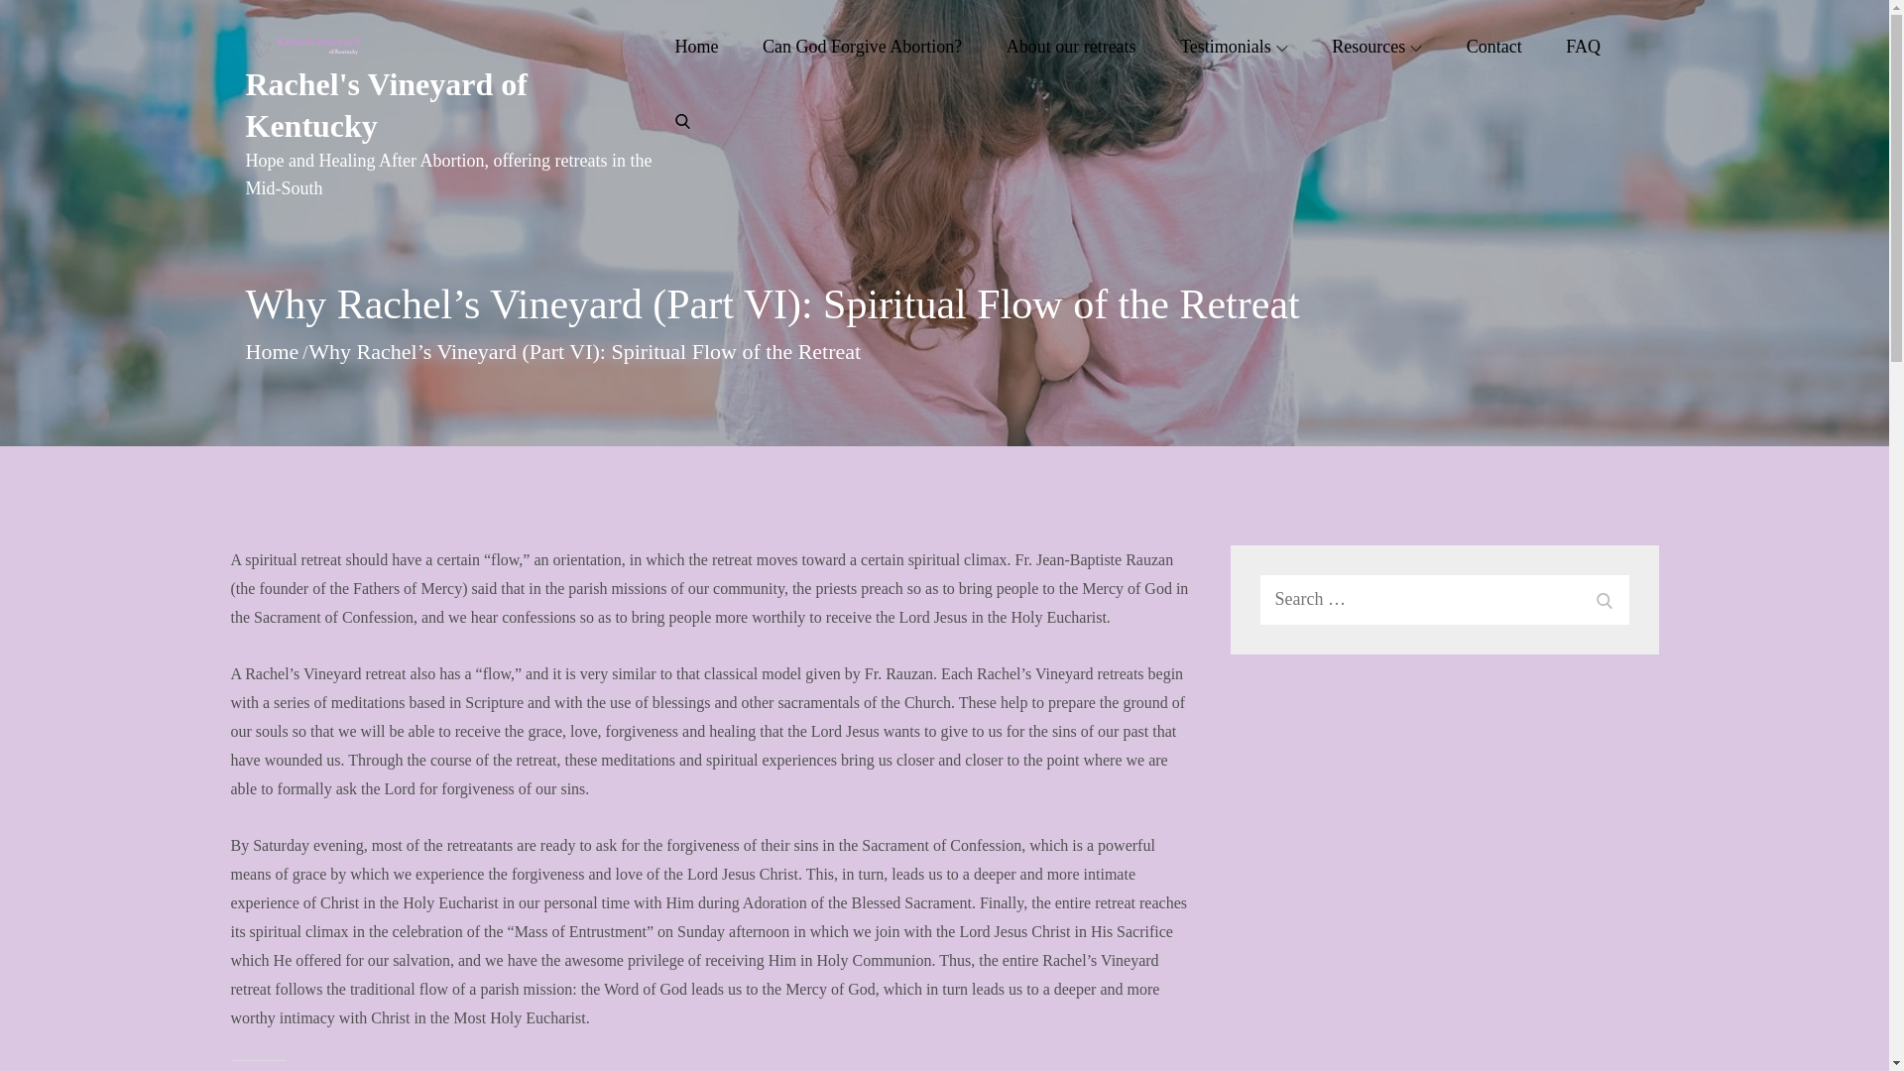 The image size is (1904, 1071). What do you see at coordinates (1603, 599) in the screenshot?
I see `SEARCH` at bounding box center [1603, 599].